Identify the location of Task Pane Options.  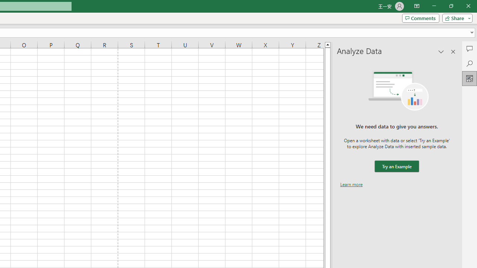
(441, 51).